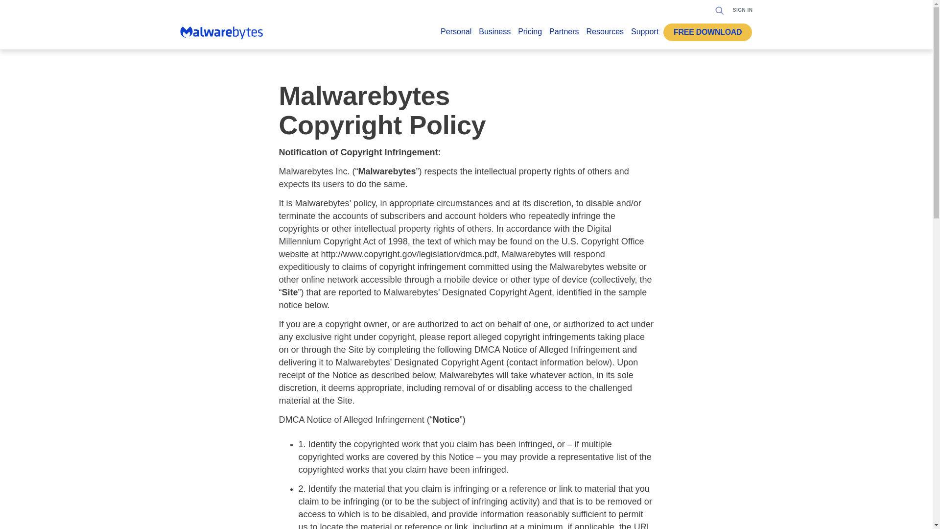 This screenshot has height=529, width=940. I want to click on Business, so click(494, 34).